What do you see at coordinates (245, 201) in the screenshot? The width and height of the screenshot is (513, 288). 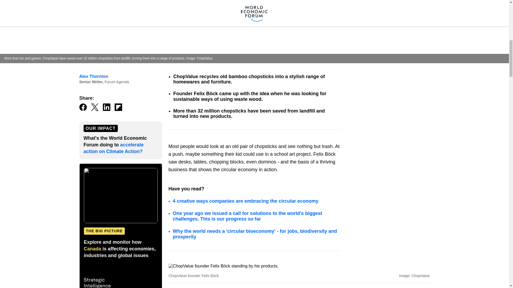 I see `4 creative ways companies are embracing the circular economy` at bounding box center [245, 201].